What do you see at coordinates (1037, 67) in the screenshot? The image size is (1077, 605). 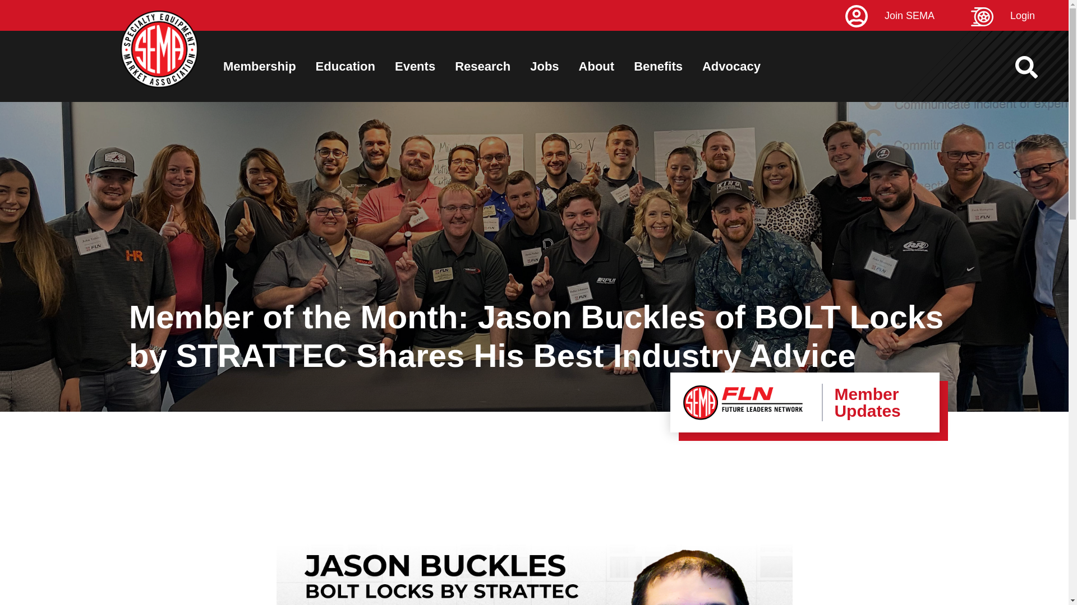 I see `Search Sema.org` at bounding box center [1037, 67].